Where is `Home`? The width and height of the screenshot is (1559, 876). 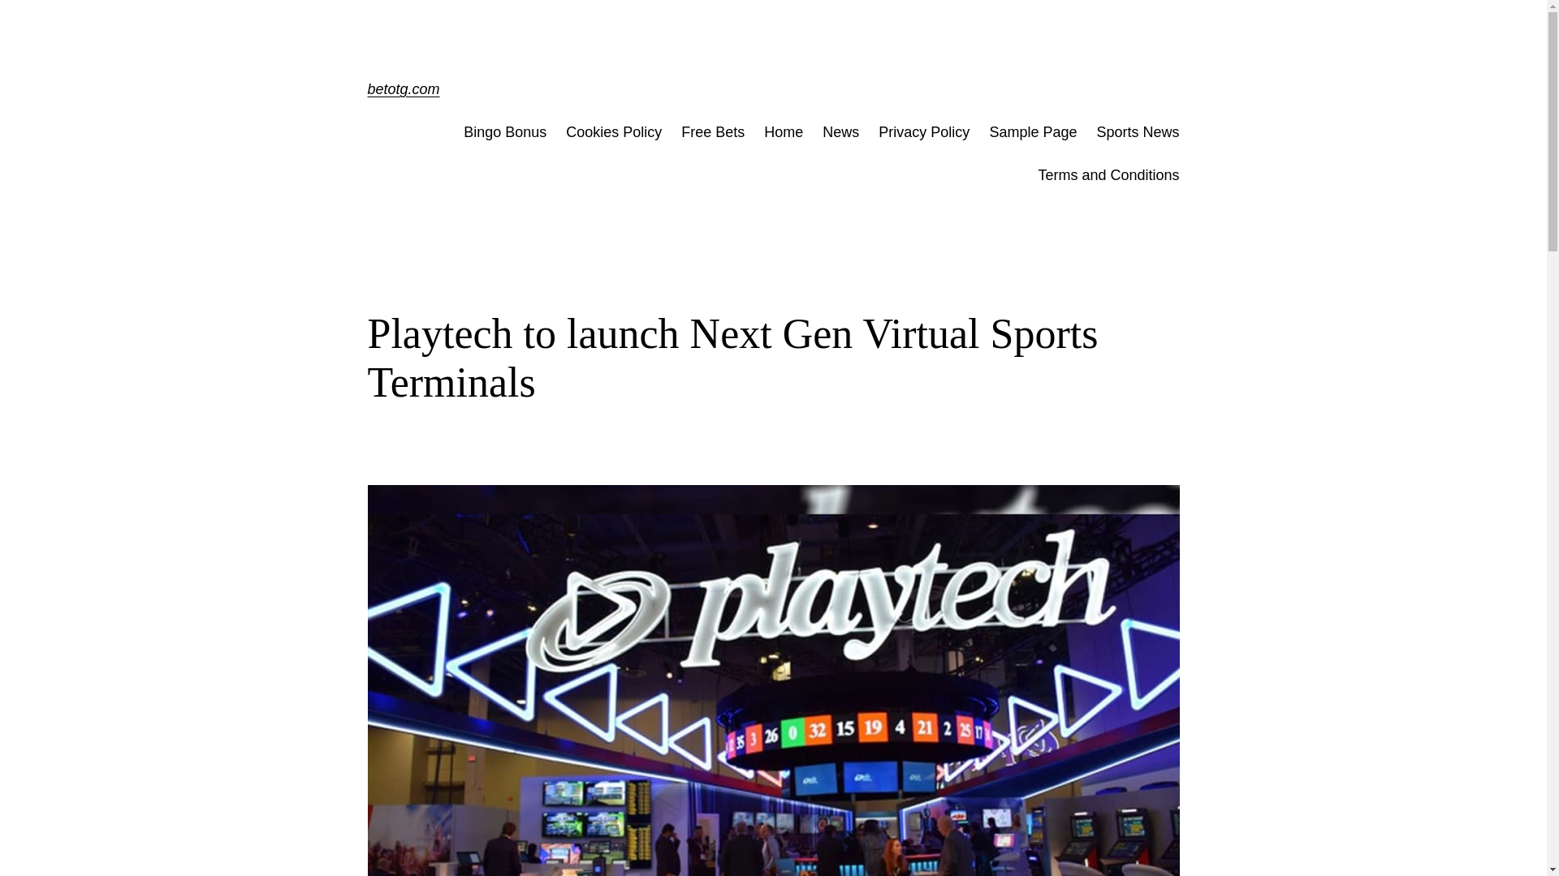
Home is located at coordinates (783, 133).